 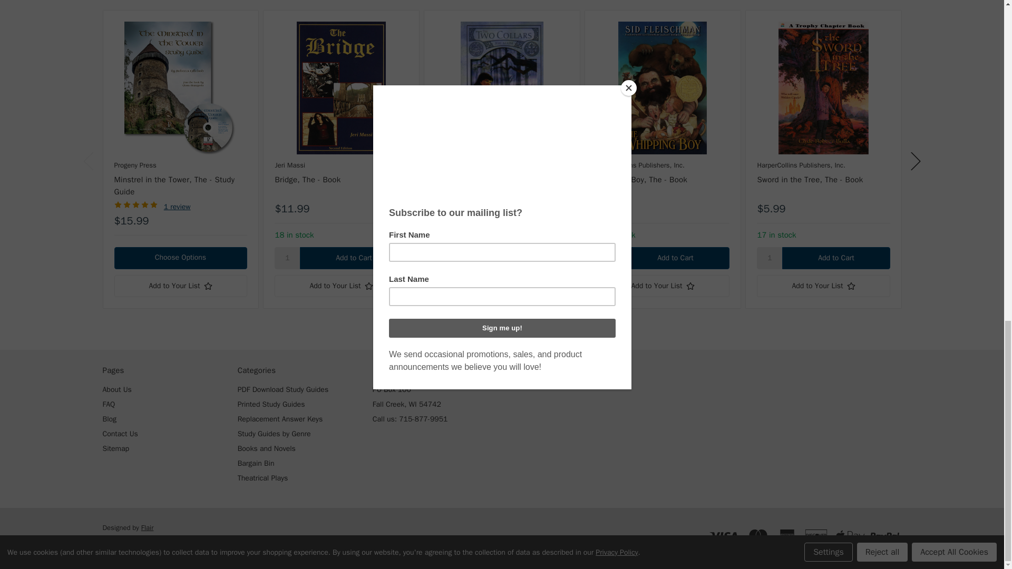 What do you see at coordinates (180, 286) in the screenshot?
I see `Add to Your List` at bounding box center [180, 286].